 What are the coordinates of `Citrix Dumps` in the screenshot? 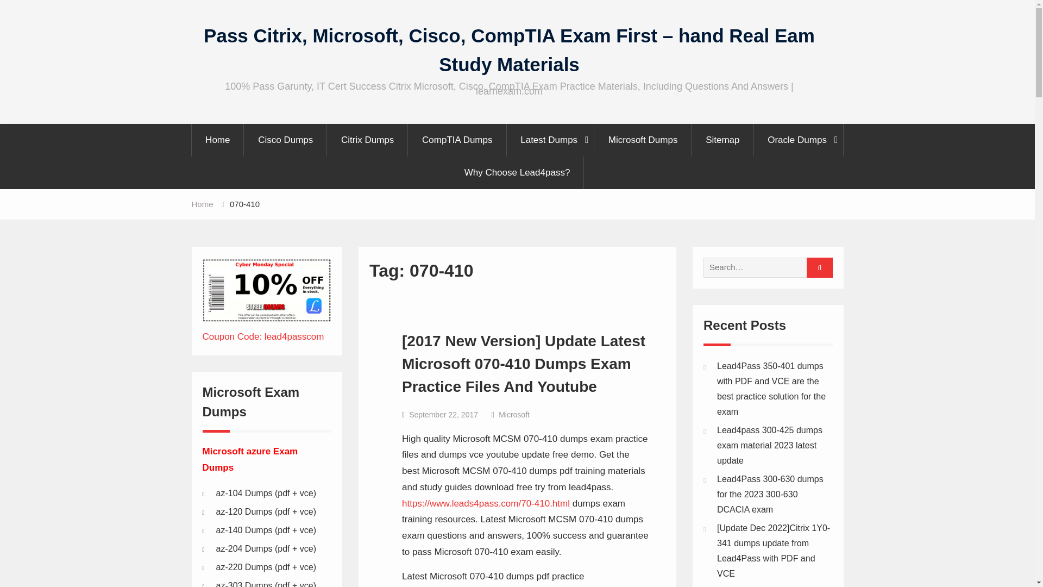 It's located at (367, 140).